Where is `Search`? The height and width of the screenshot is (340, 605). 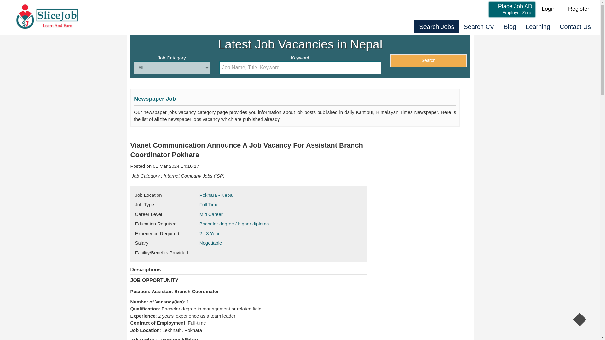
Search is located at coordinates (579, 8).